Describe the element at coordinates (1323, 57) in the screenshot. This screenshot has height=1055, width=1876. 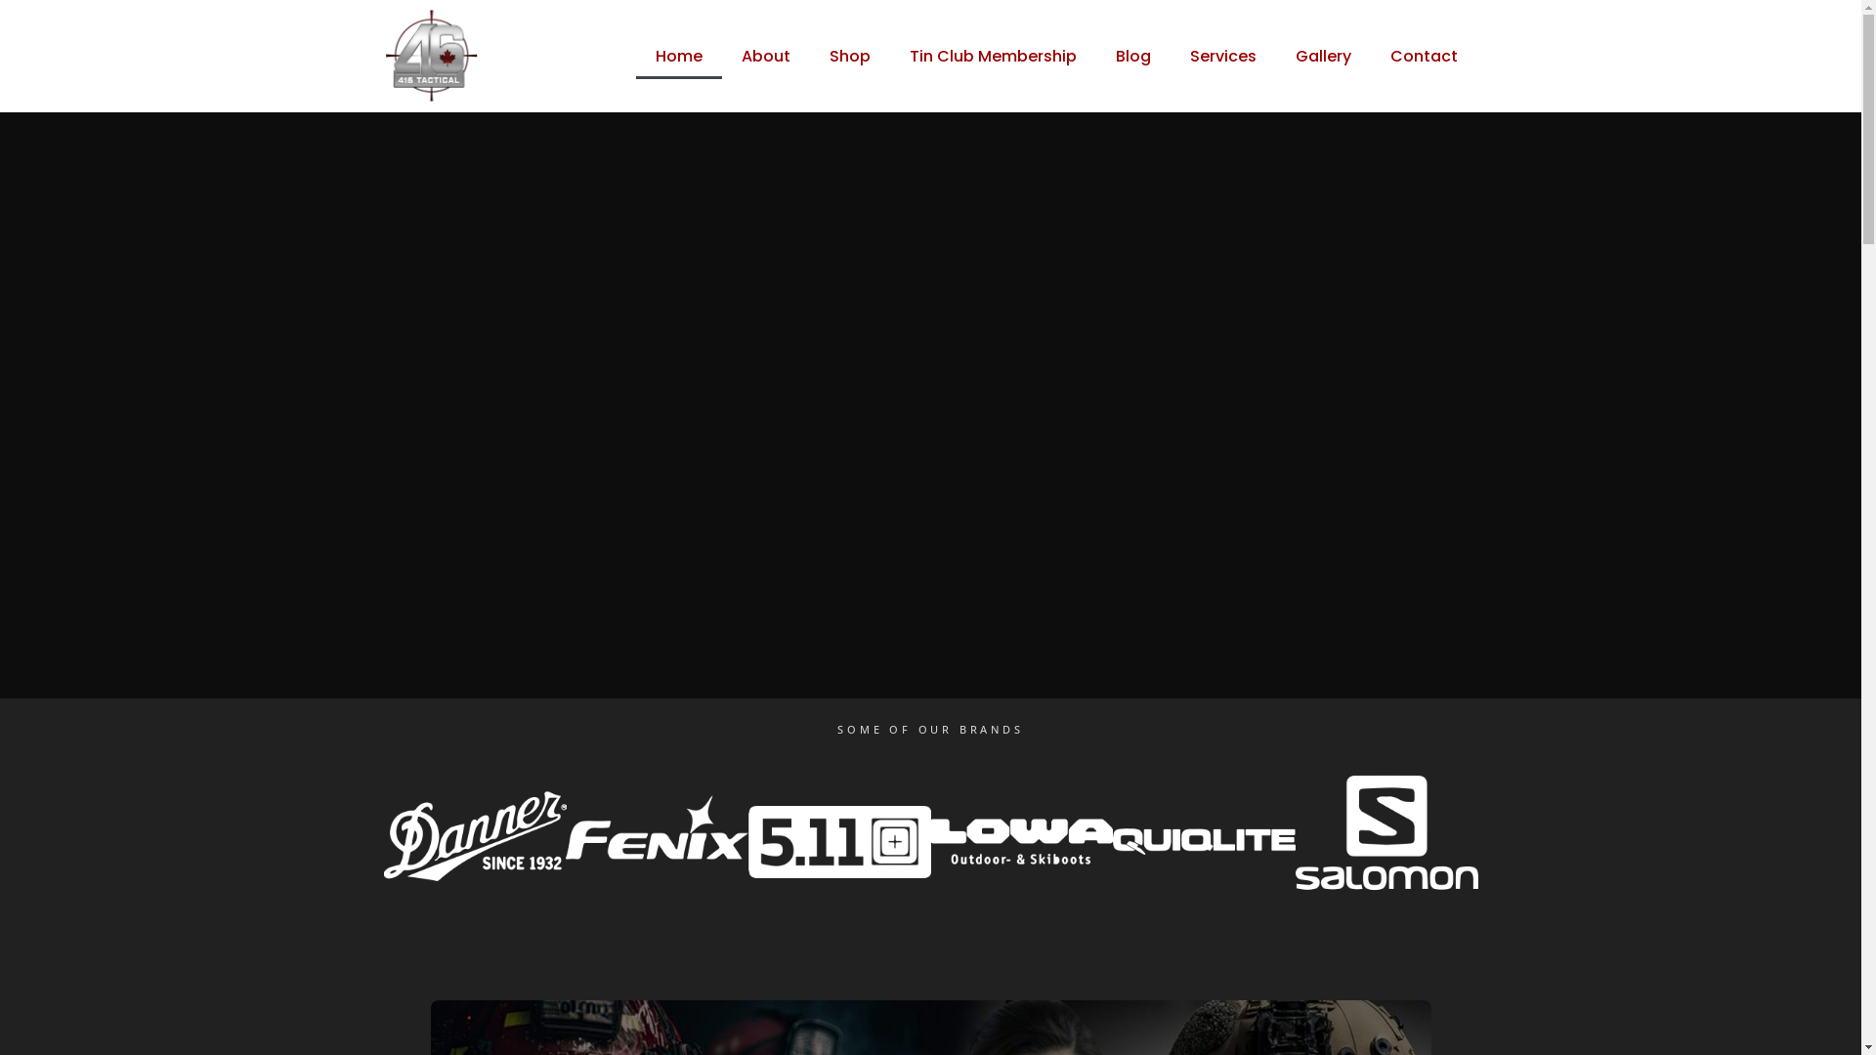
I see `Gallery` at that location.